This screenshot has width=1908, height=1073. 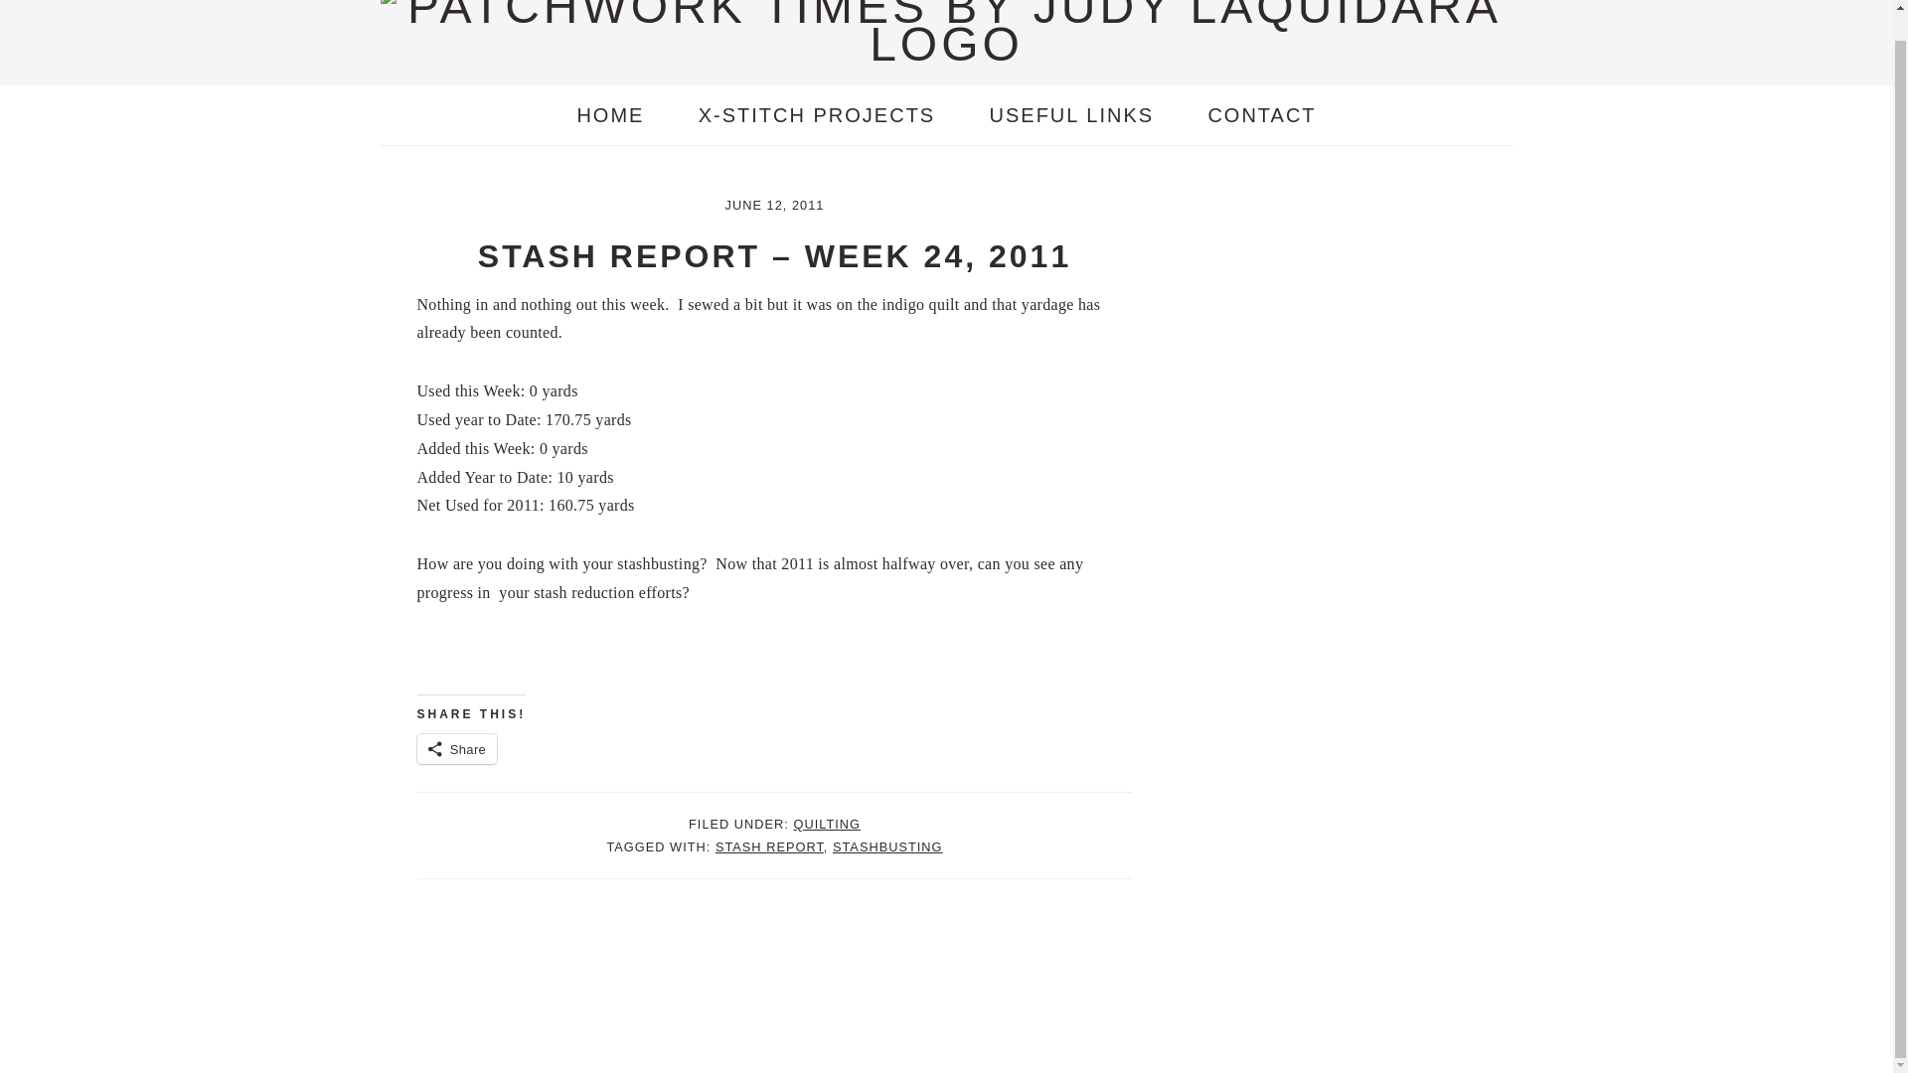 I want to click on HOME, so click(x=610, y=115).